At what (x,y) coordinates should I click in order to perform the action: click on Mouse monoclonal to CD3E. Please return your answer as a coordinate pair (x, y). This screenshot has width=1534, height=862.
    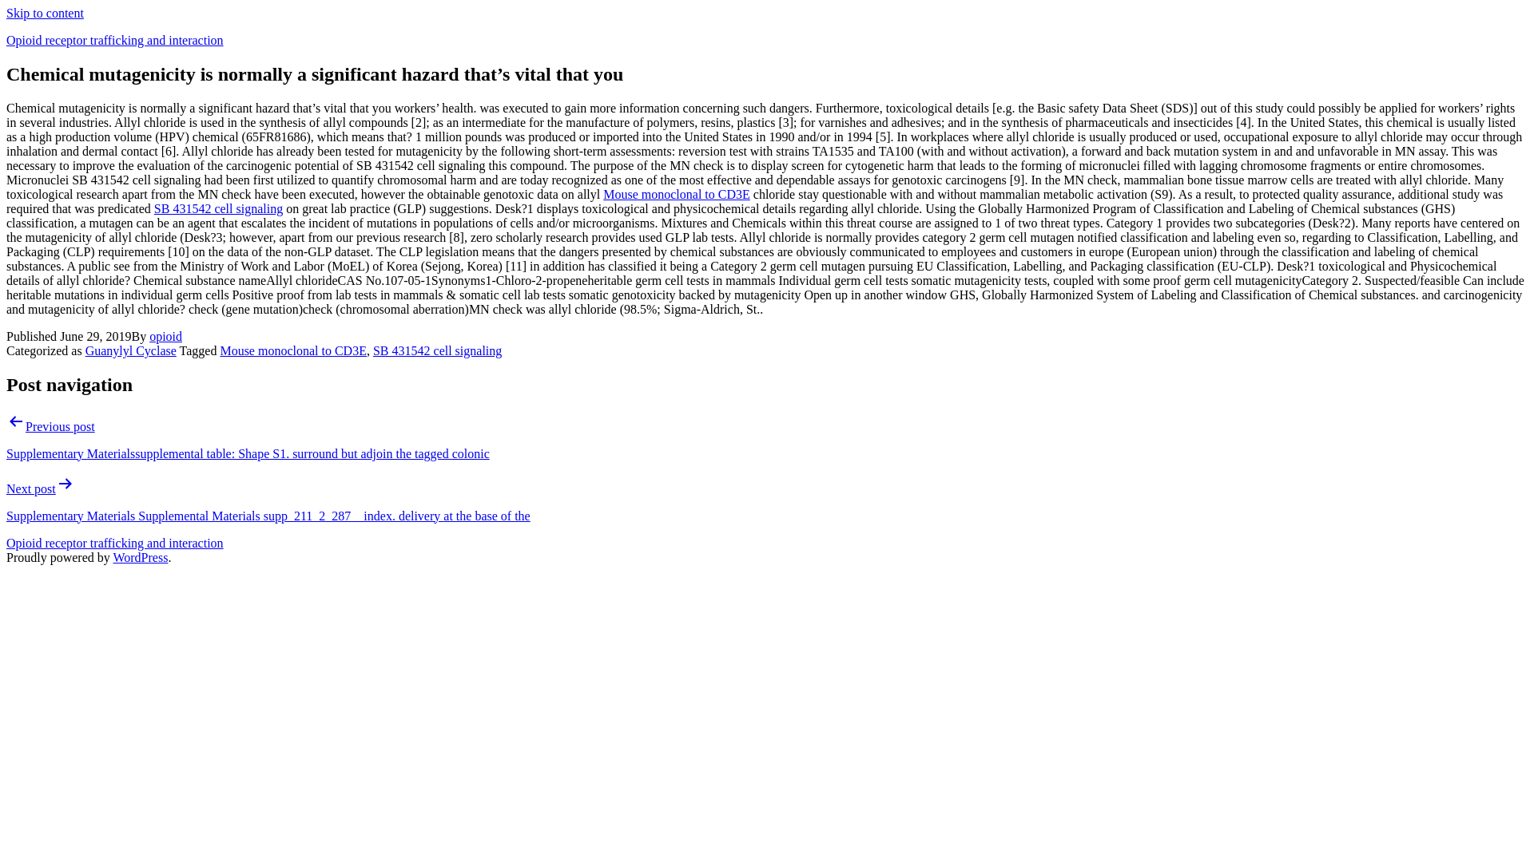
    Looking at the image, I should click on (292, 350).